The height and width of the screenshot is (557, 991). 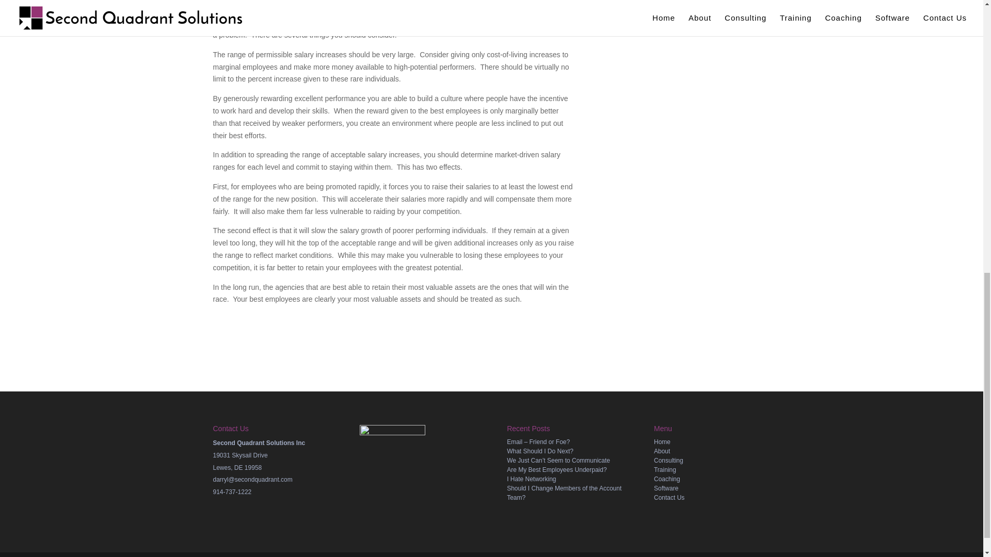 I want to click on Consulting, so click(x=669, y=460).